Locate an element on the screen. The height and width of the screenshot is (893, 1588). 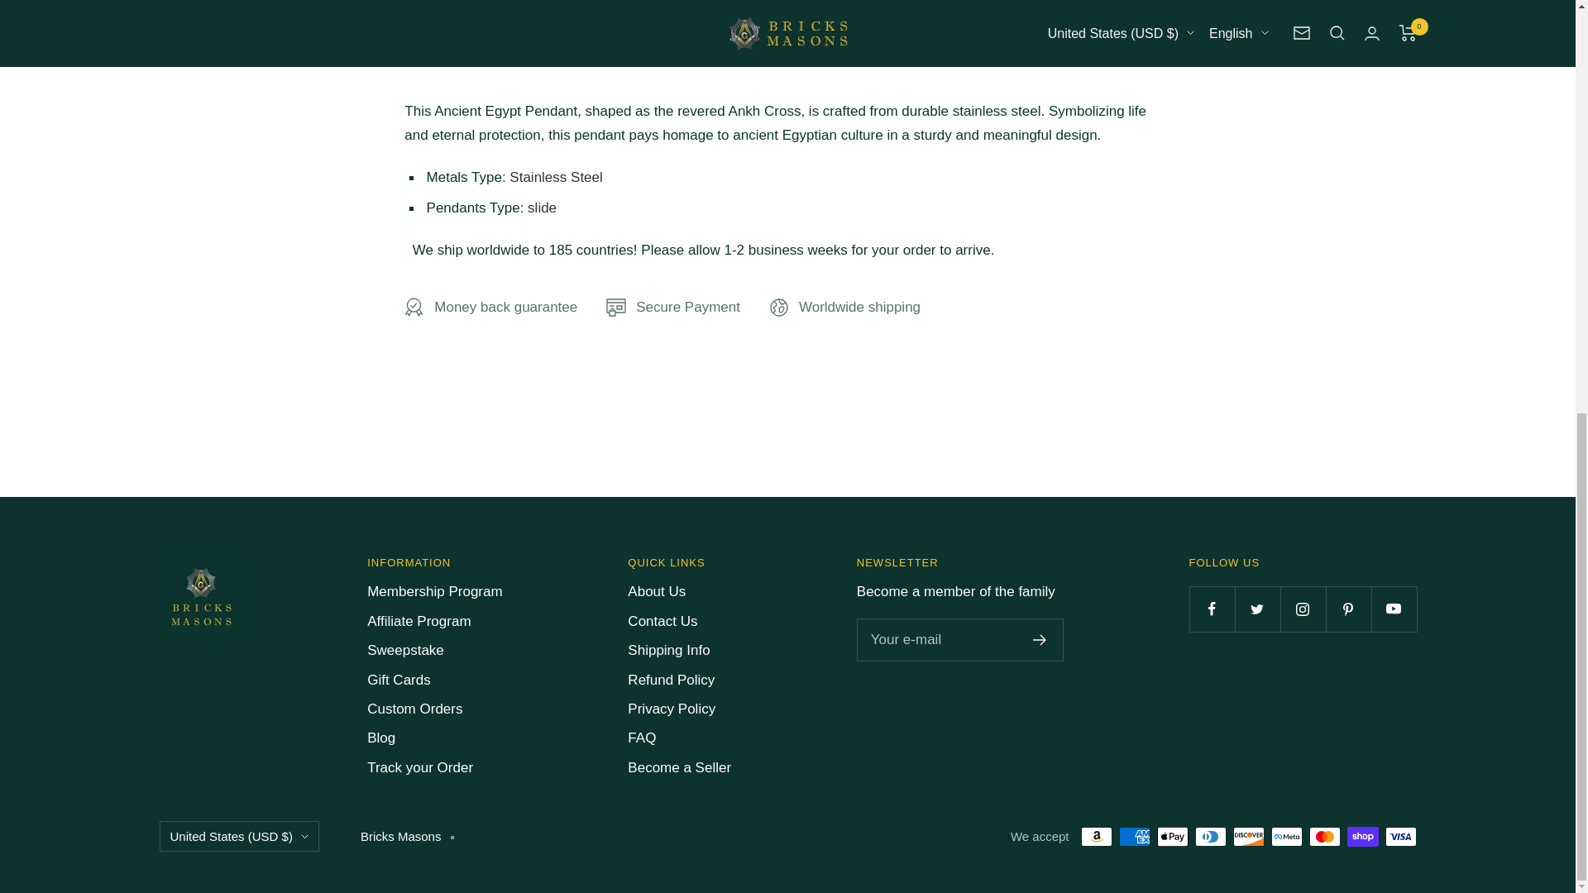
BA is located at coordinates (1012, 109).